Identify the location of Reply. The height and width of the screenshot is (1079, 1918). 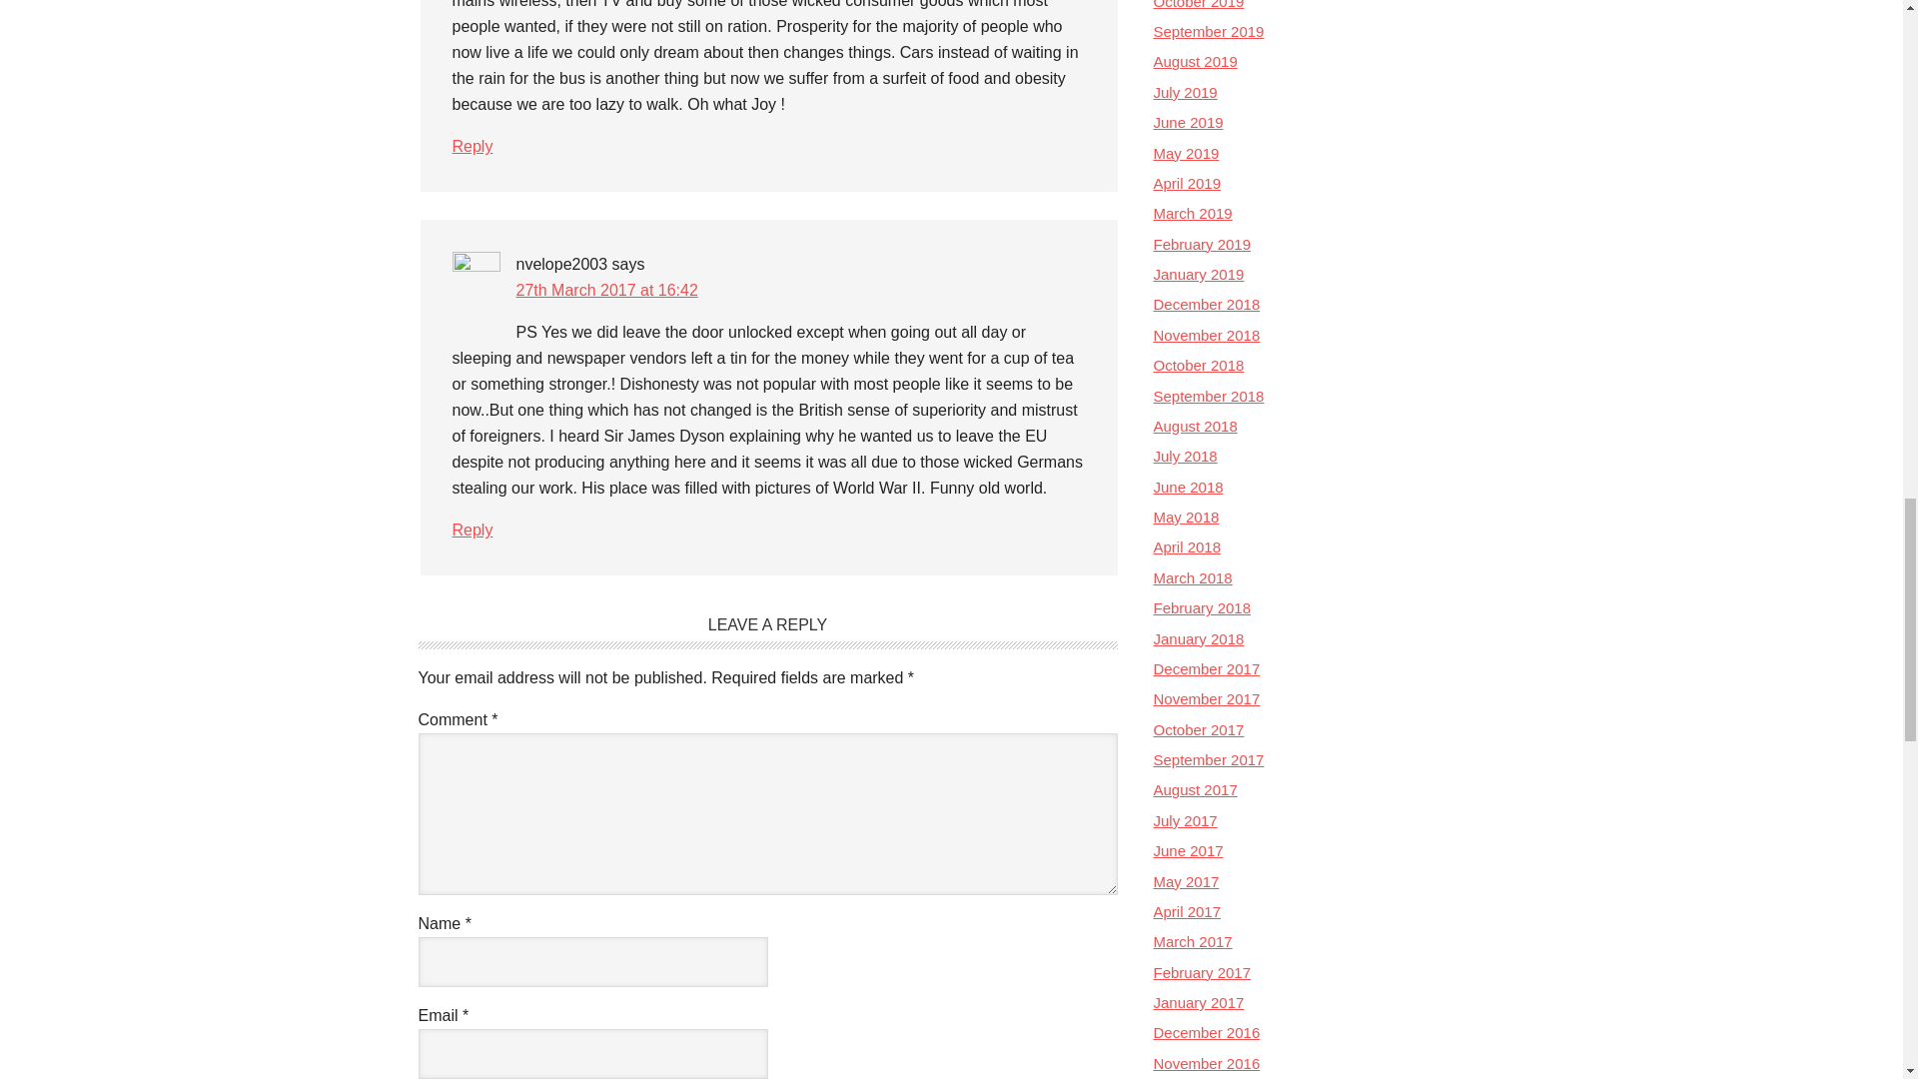
(472, 146).